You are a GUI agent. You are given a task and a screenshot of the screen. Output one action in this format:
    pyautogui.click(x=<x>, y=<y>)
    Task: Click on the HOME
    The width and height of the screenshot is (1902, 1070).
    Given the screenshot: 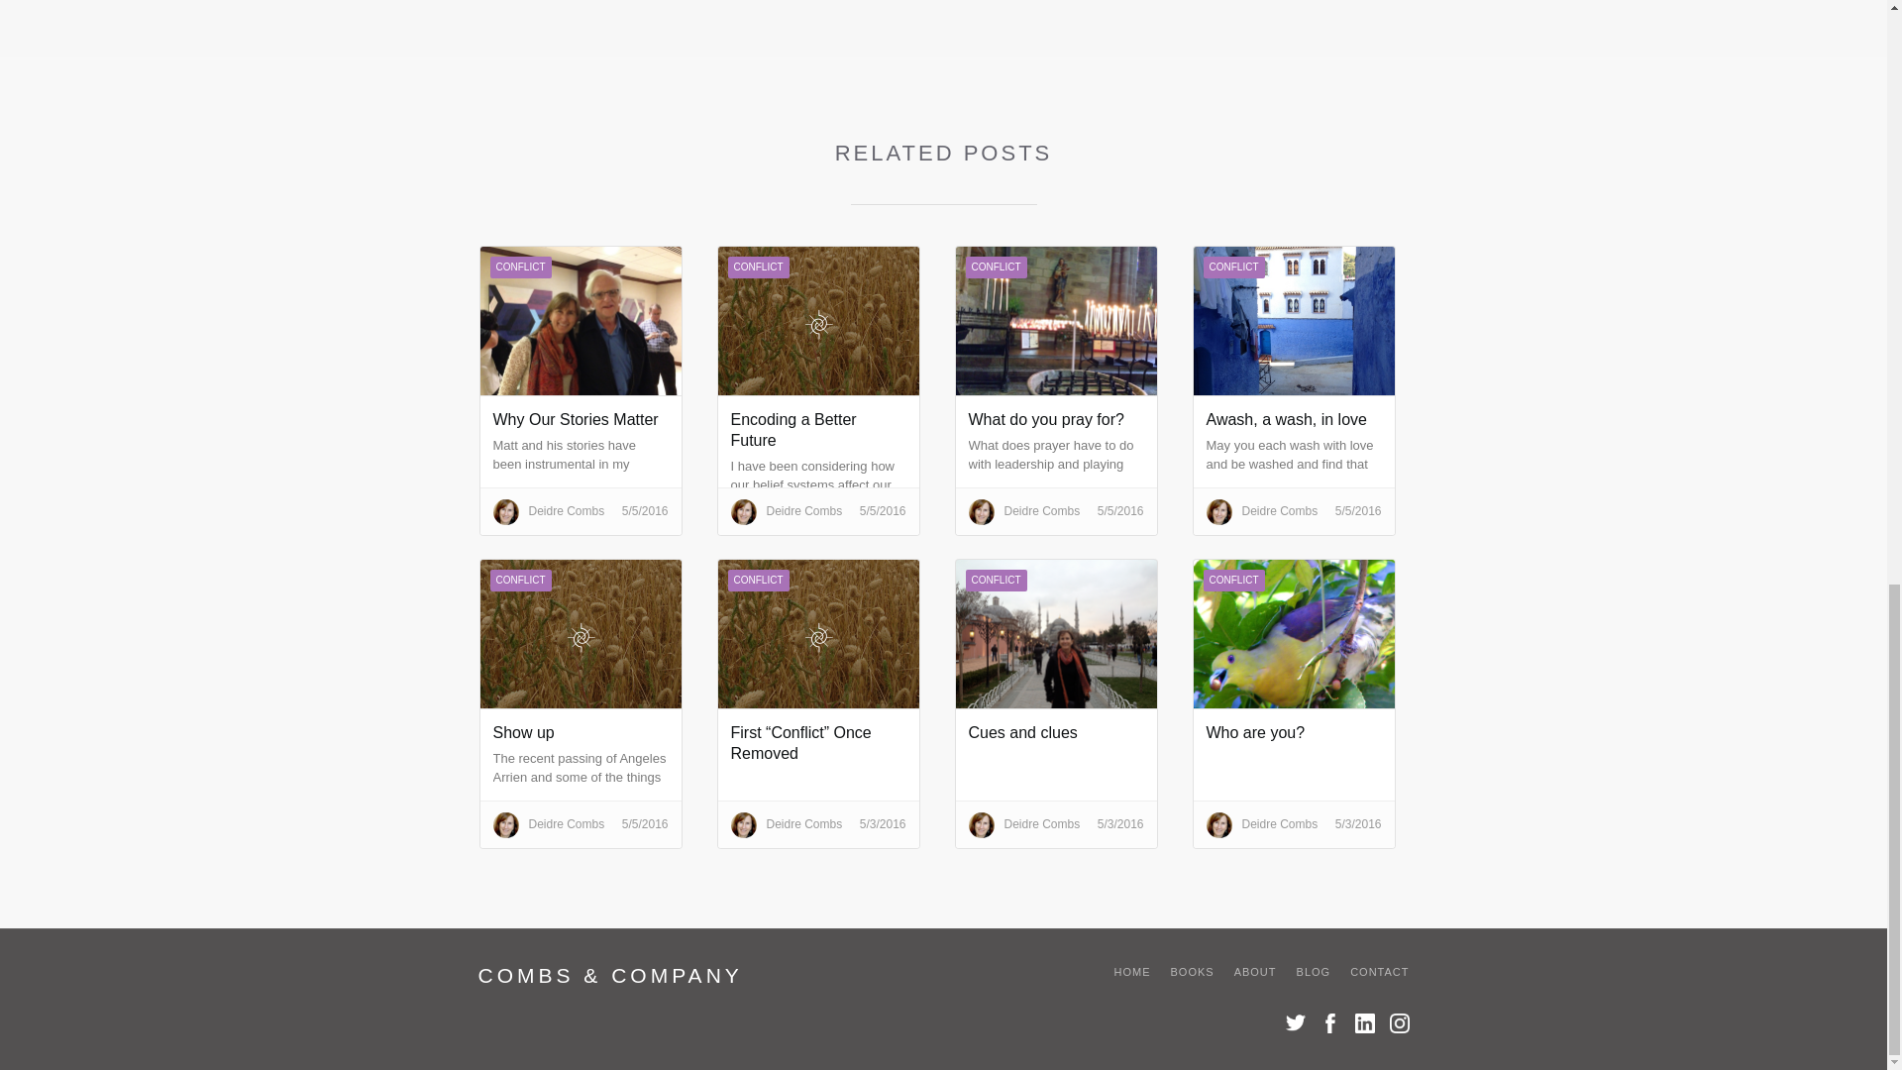 What is the action you would take?
    pyautogui.click(x=1122, y=971)
    